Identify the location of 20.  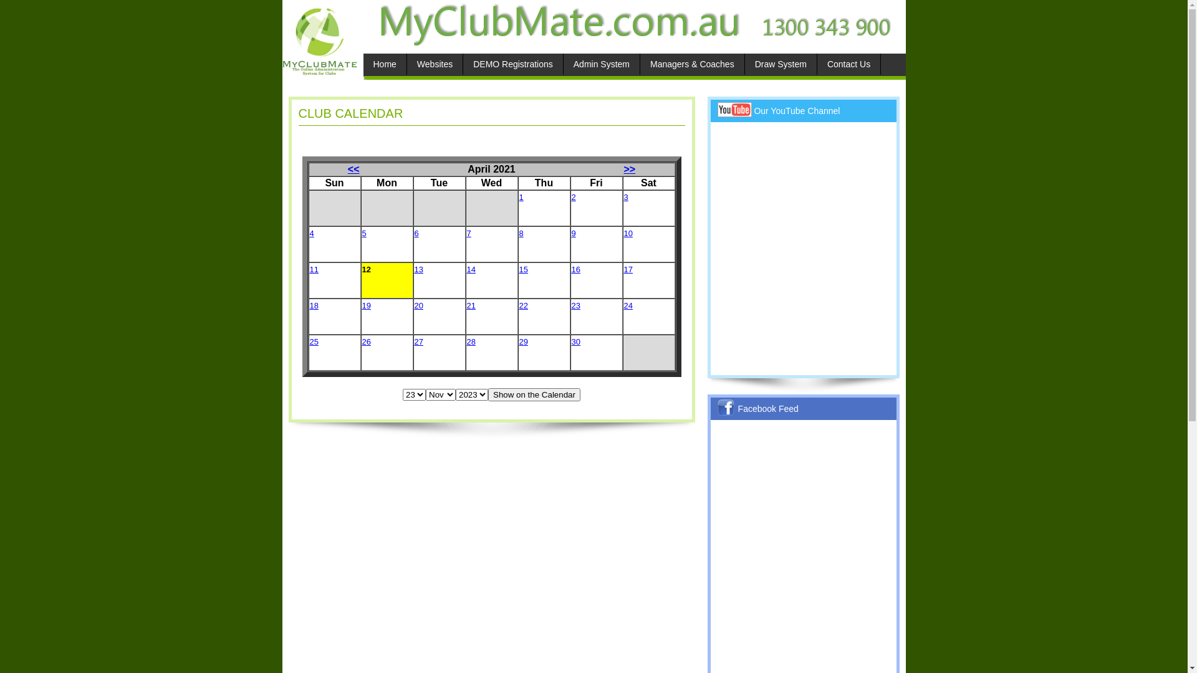
(418, 305).